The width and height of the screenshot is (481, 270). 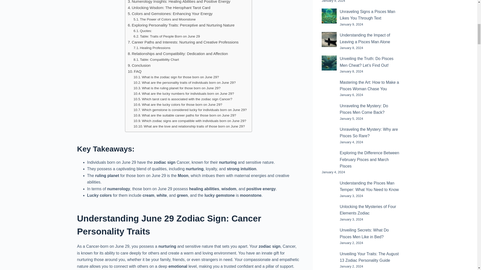 I want to click on Table: Traits of People Born on June 29, so click(x=167, y=36).